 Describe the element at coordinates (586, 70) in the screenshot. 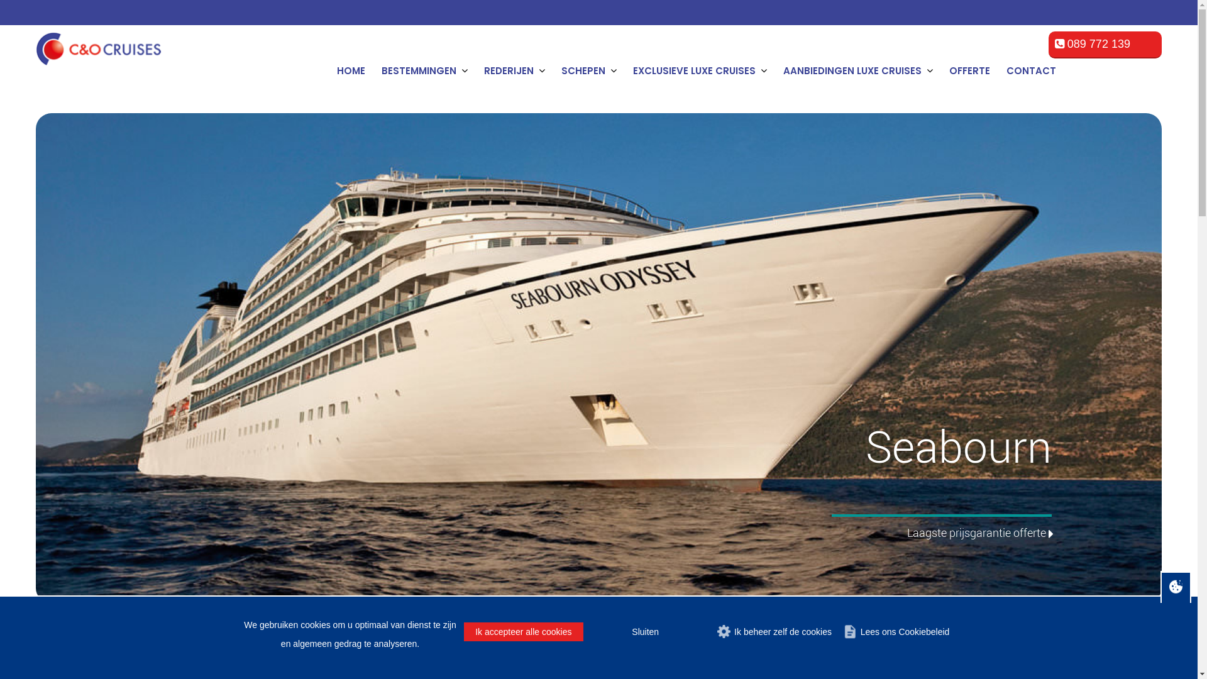

I see `SCHEPEN` at that location.